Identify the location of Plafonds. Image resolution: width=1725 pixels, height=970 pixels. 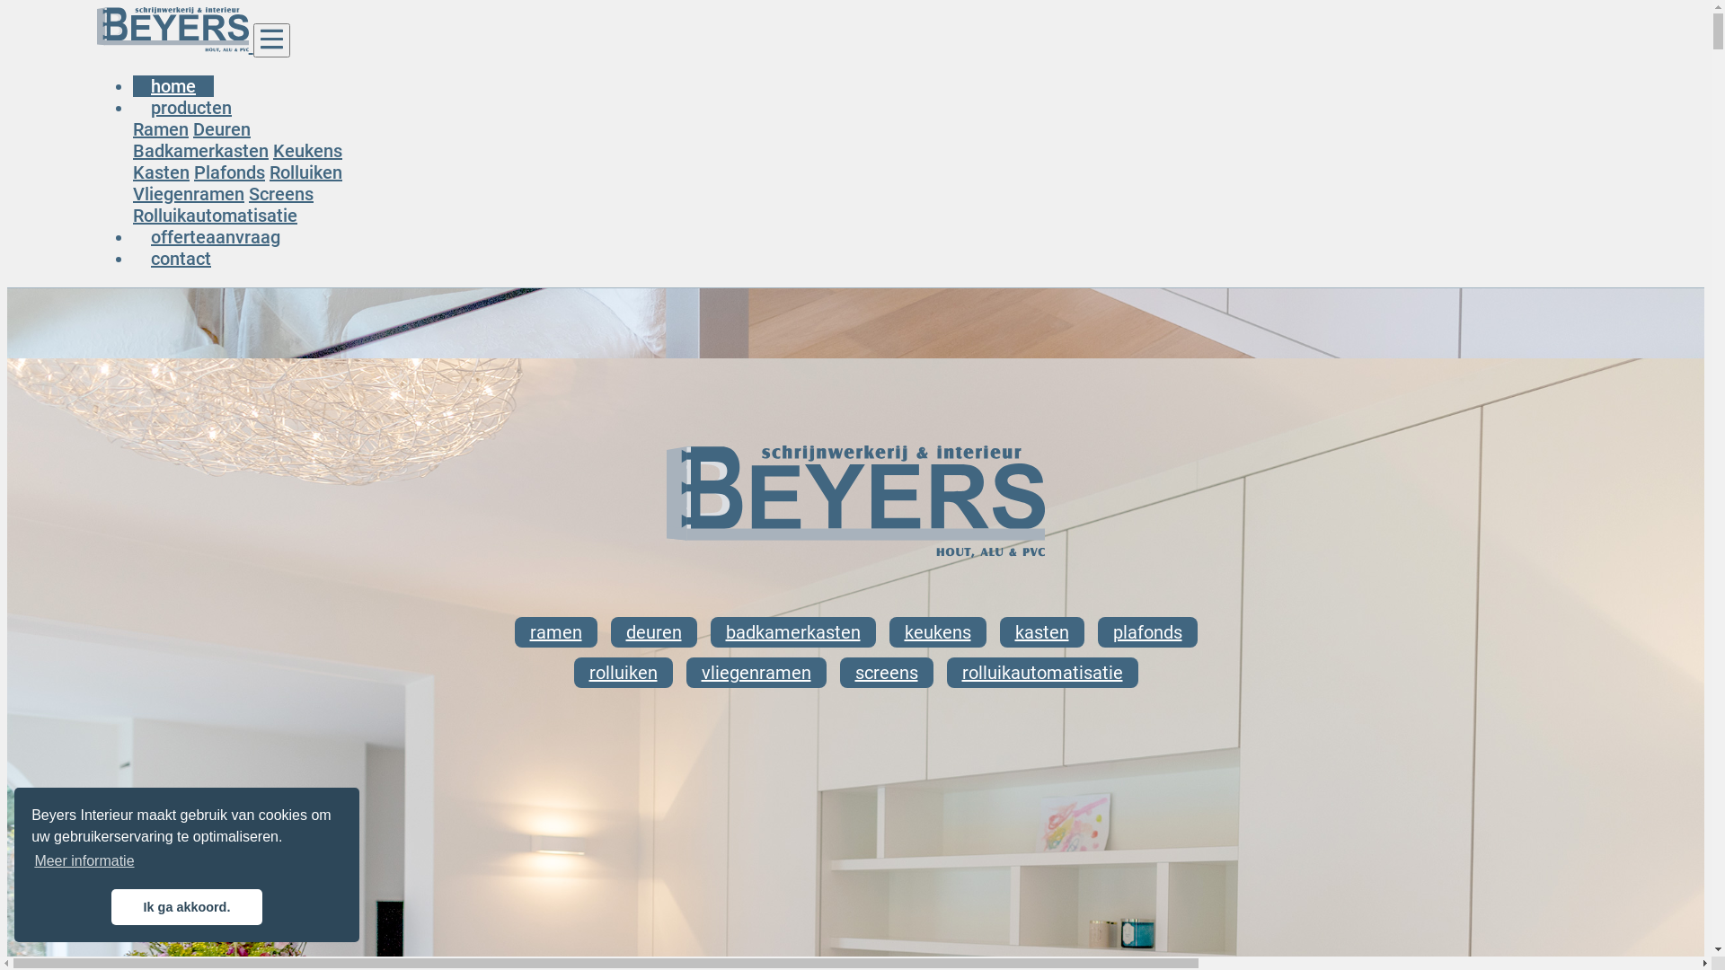
(230, 172).